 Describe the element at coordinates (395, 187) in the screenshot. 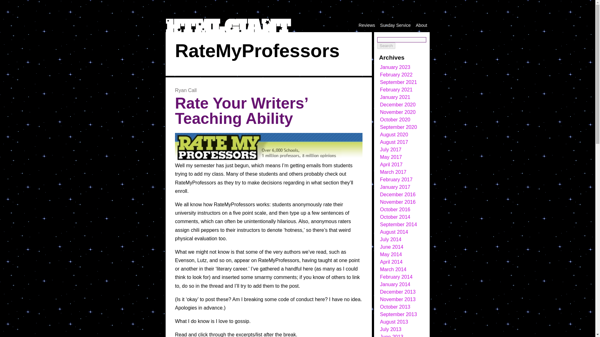

I see `January 2017` at that location.